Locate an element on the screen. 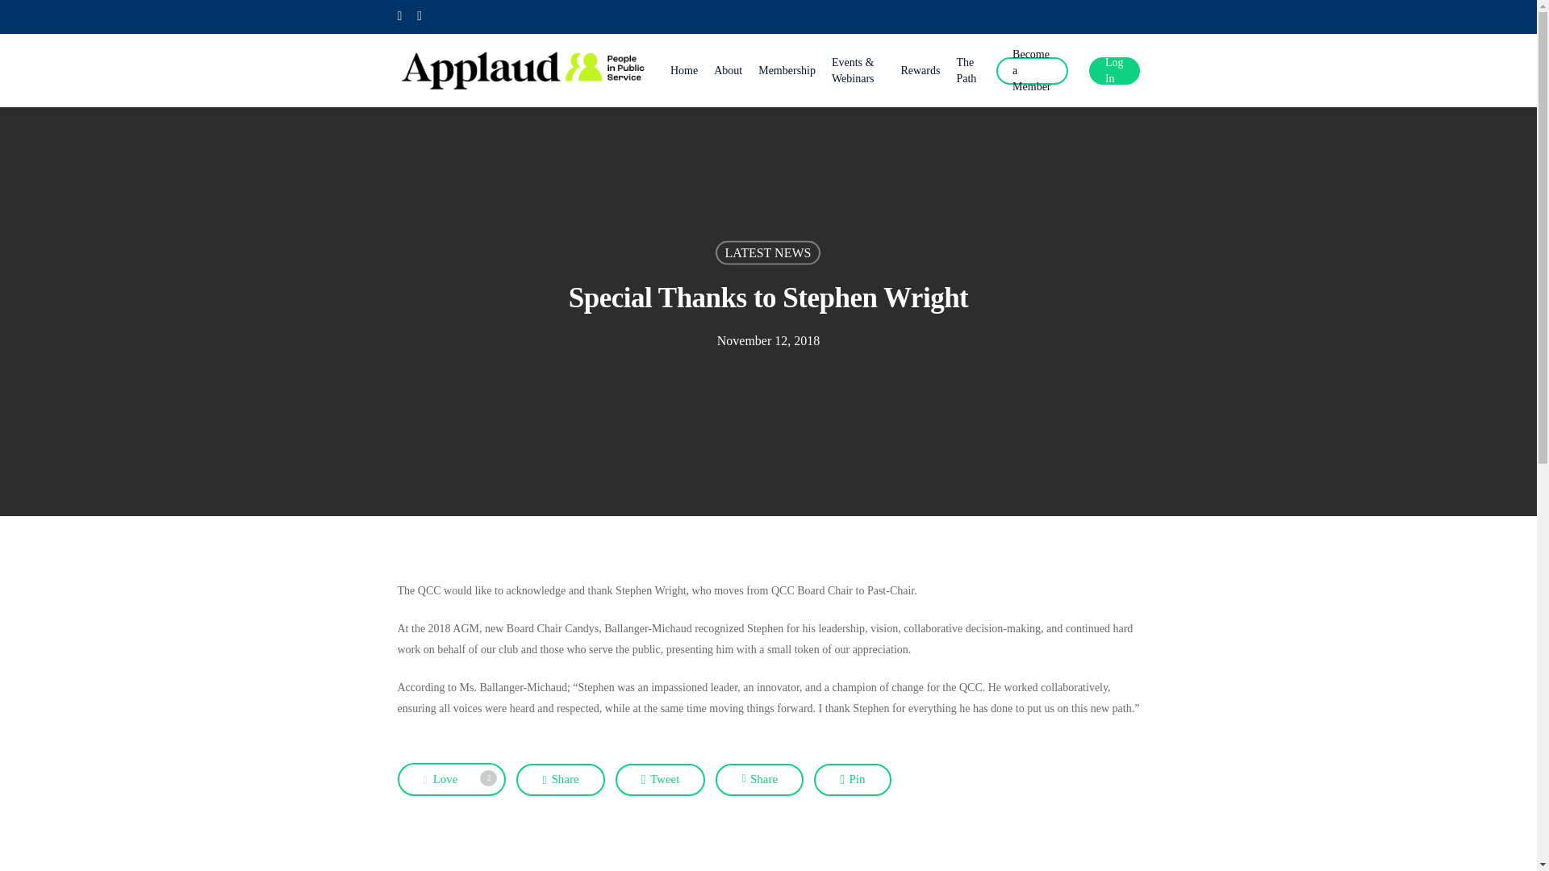 Image resolution: width=1549 pixels, height=871 pixels. Share is located at coordinates (760, 780).